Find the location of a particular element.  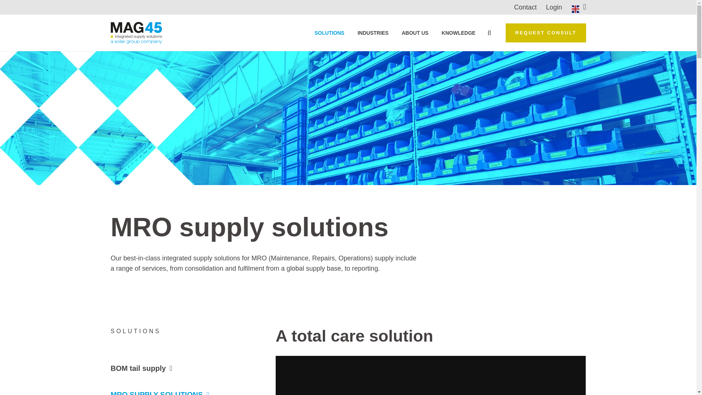

Login is located at coordinates (554, 7).